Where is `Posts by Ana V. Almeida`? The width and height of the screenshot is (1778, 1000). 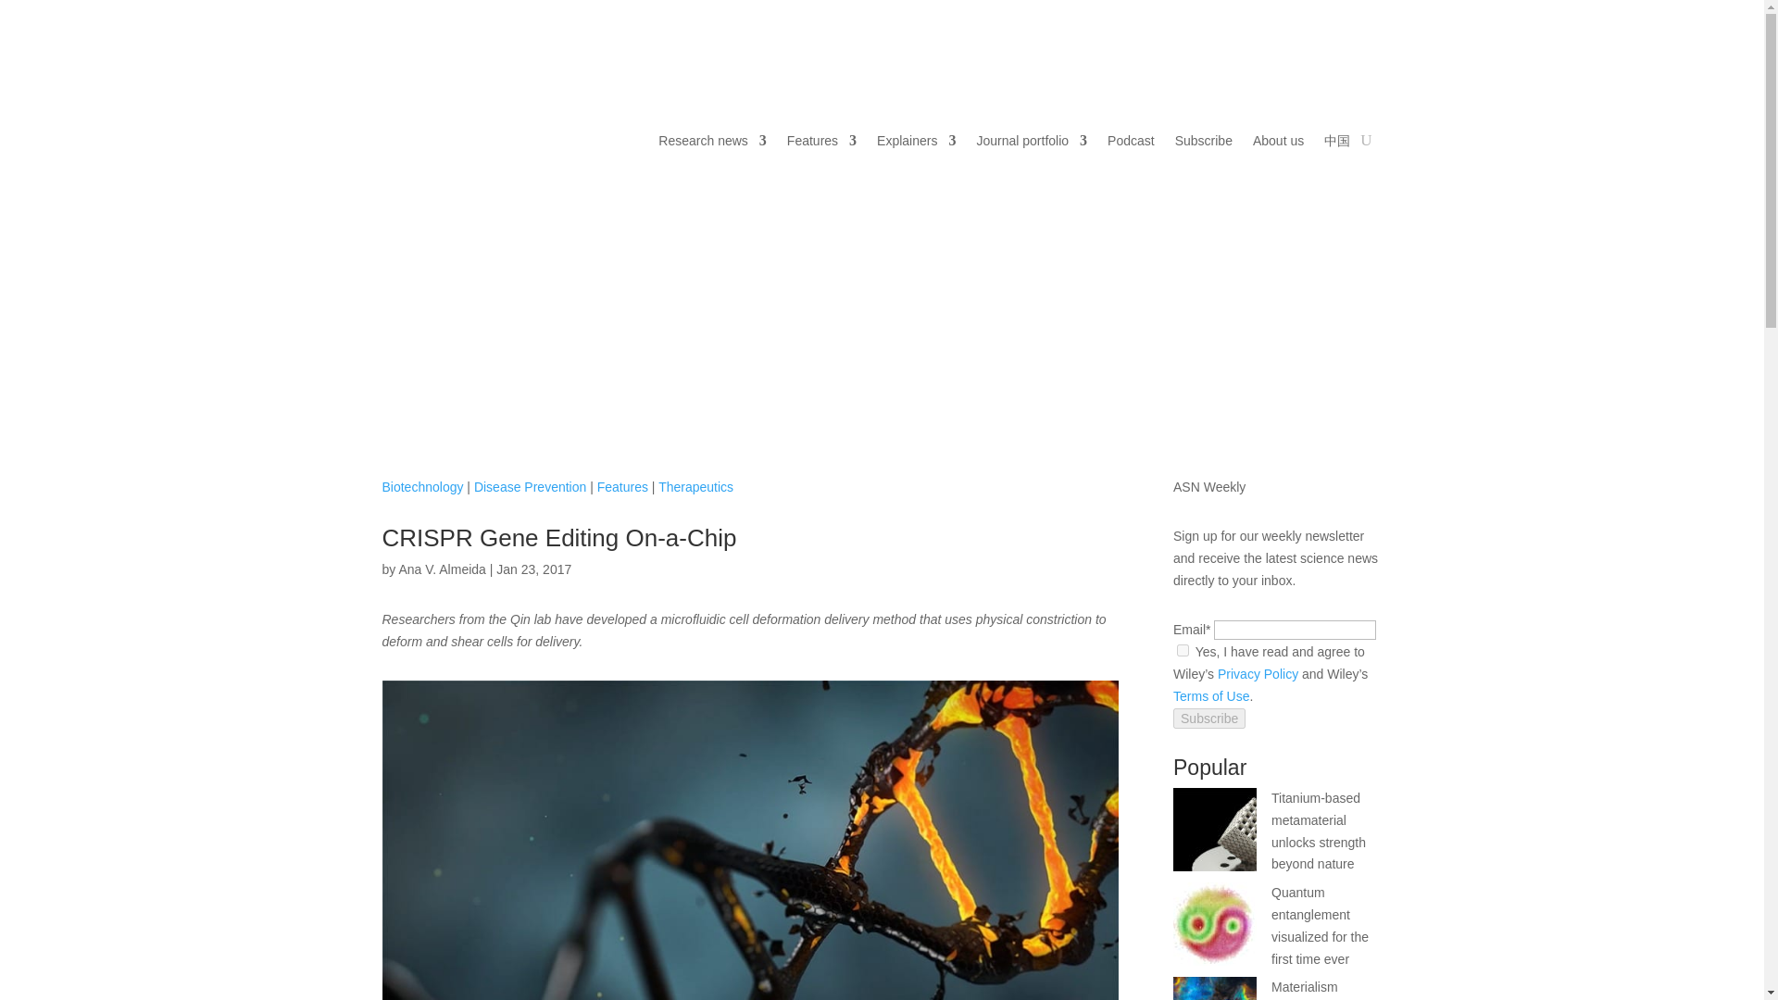 Posts by Ana V. Almeida is located at coordinates (442, 569).